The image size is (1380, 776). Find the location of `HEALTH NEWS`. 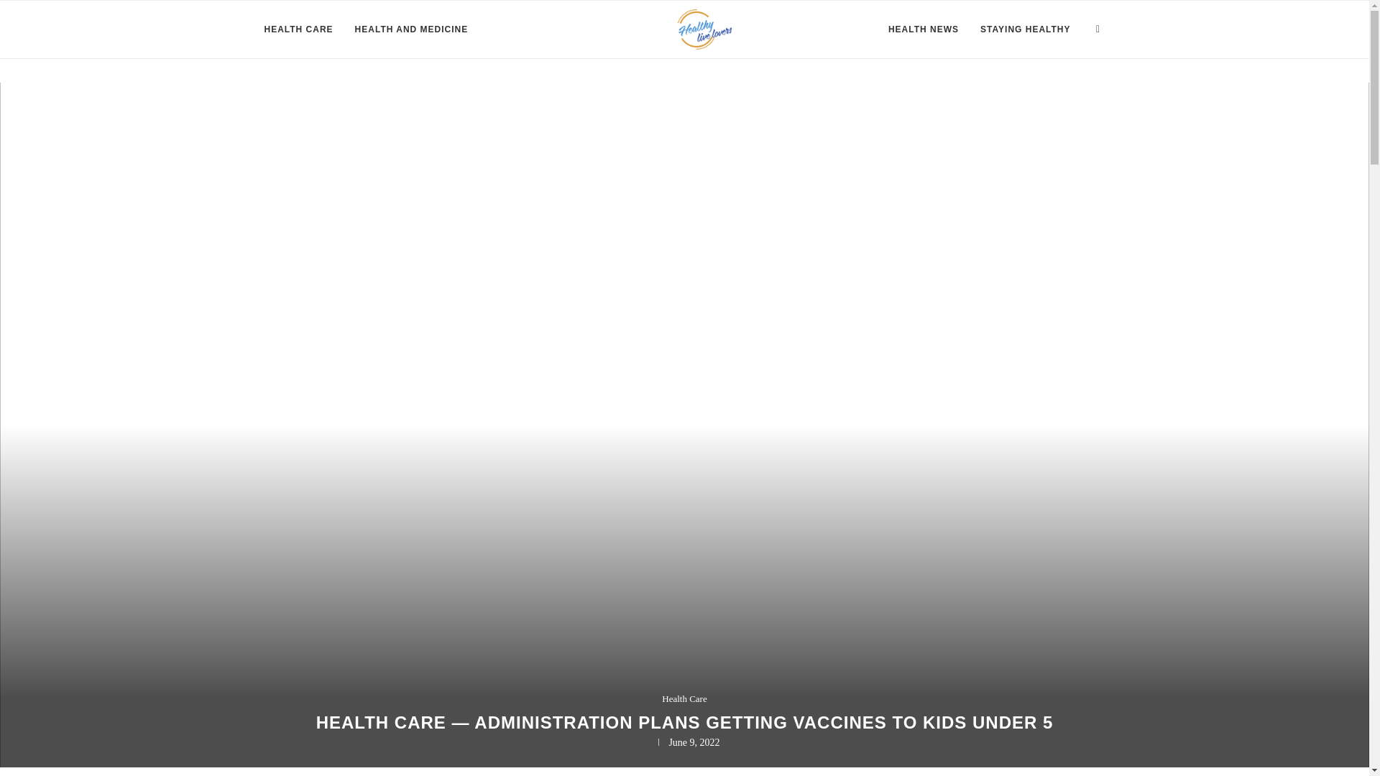

HEALTH NEWS is located at coordinates (924, 29).